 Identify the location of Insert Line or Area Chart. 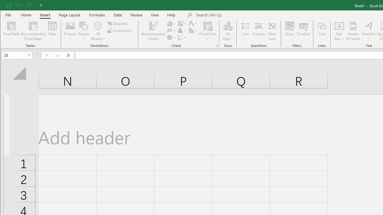
(171, 30).